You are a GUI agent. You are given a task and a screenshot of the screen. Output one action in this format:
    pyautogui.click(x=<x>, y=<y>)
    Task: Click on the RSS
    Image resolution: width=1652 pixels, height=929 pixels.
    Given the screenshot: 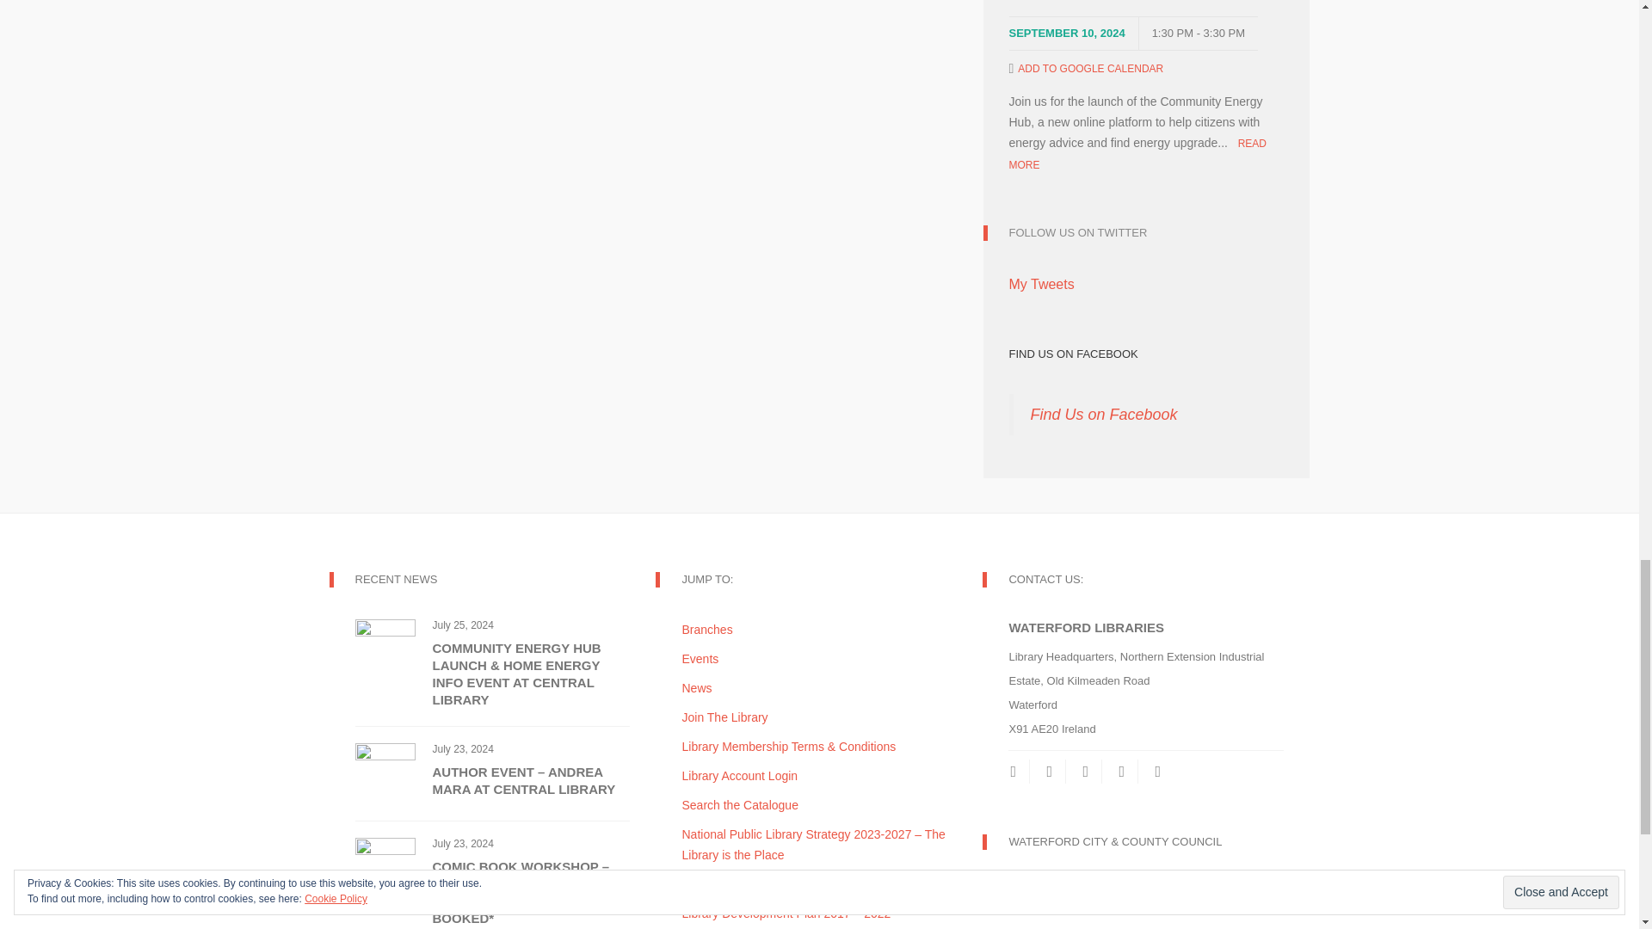 What is the action you would take?
    pyautogui.click(x=1050, y=772)
    